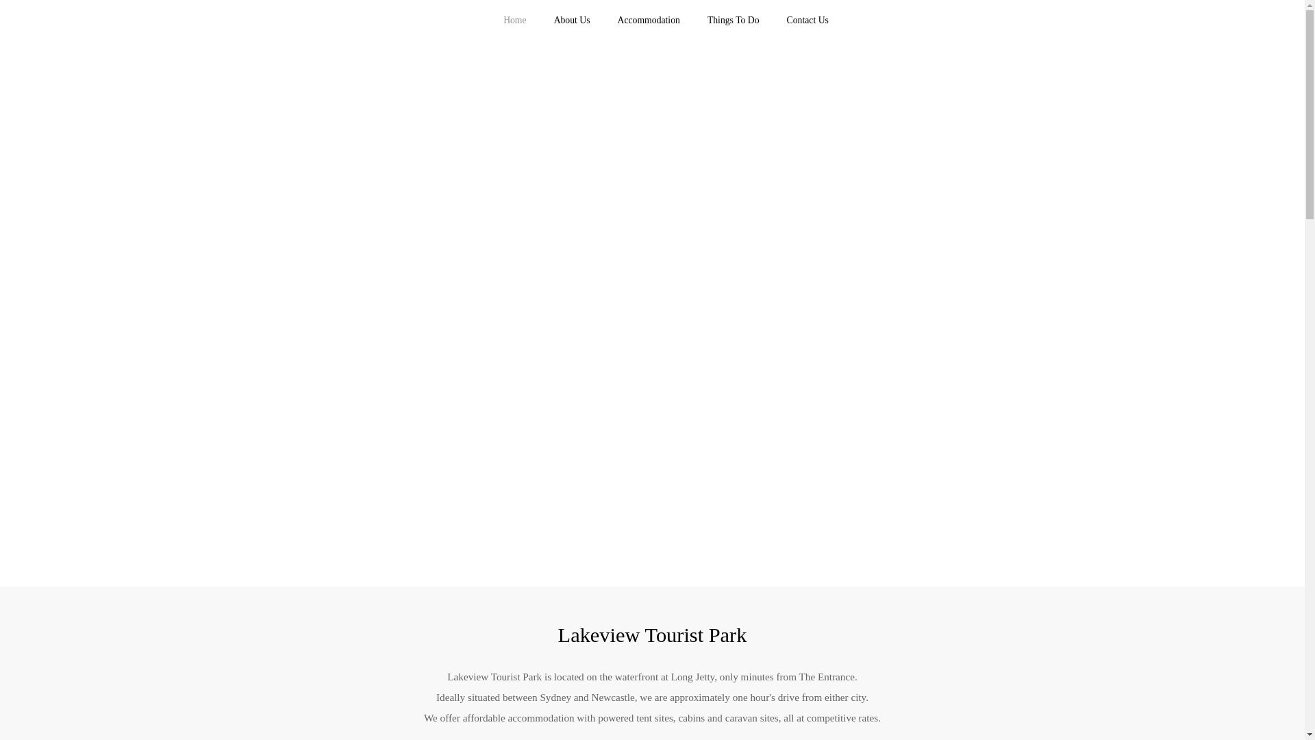 The image size is (1315, 740). Describe the element at coordinates (572, 21) in the screenshot. I see `About Us` at that location.